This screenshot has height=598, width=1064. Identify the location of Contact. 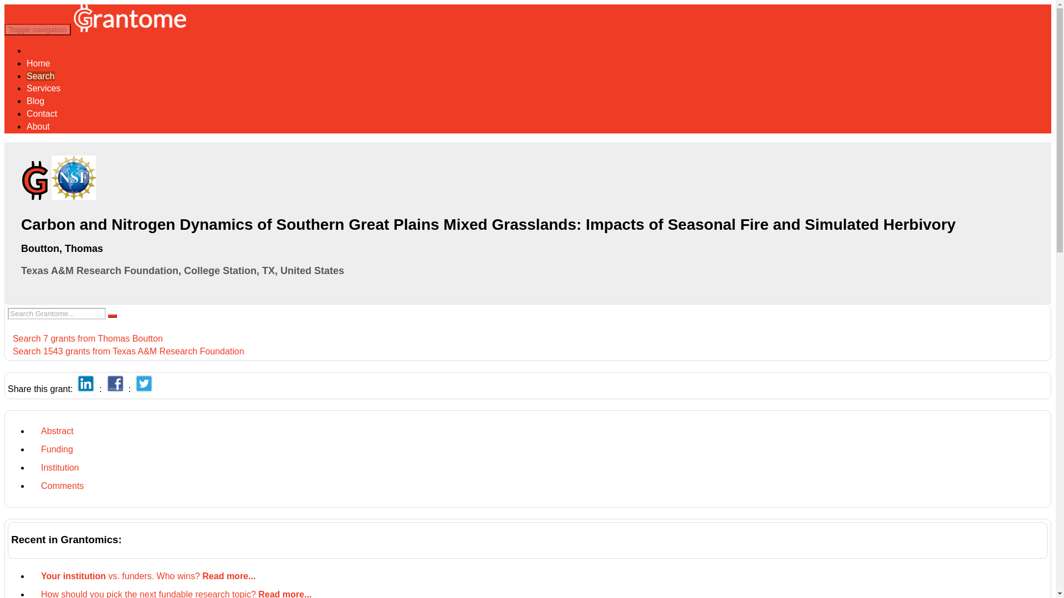
(42, 113).